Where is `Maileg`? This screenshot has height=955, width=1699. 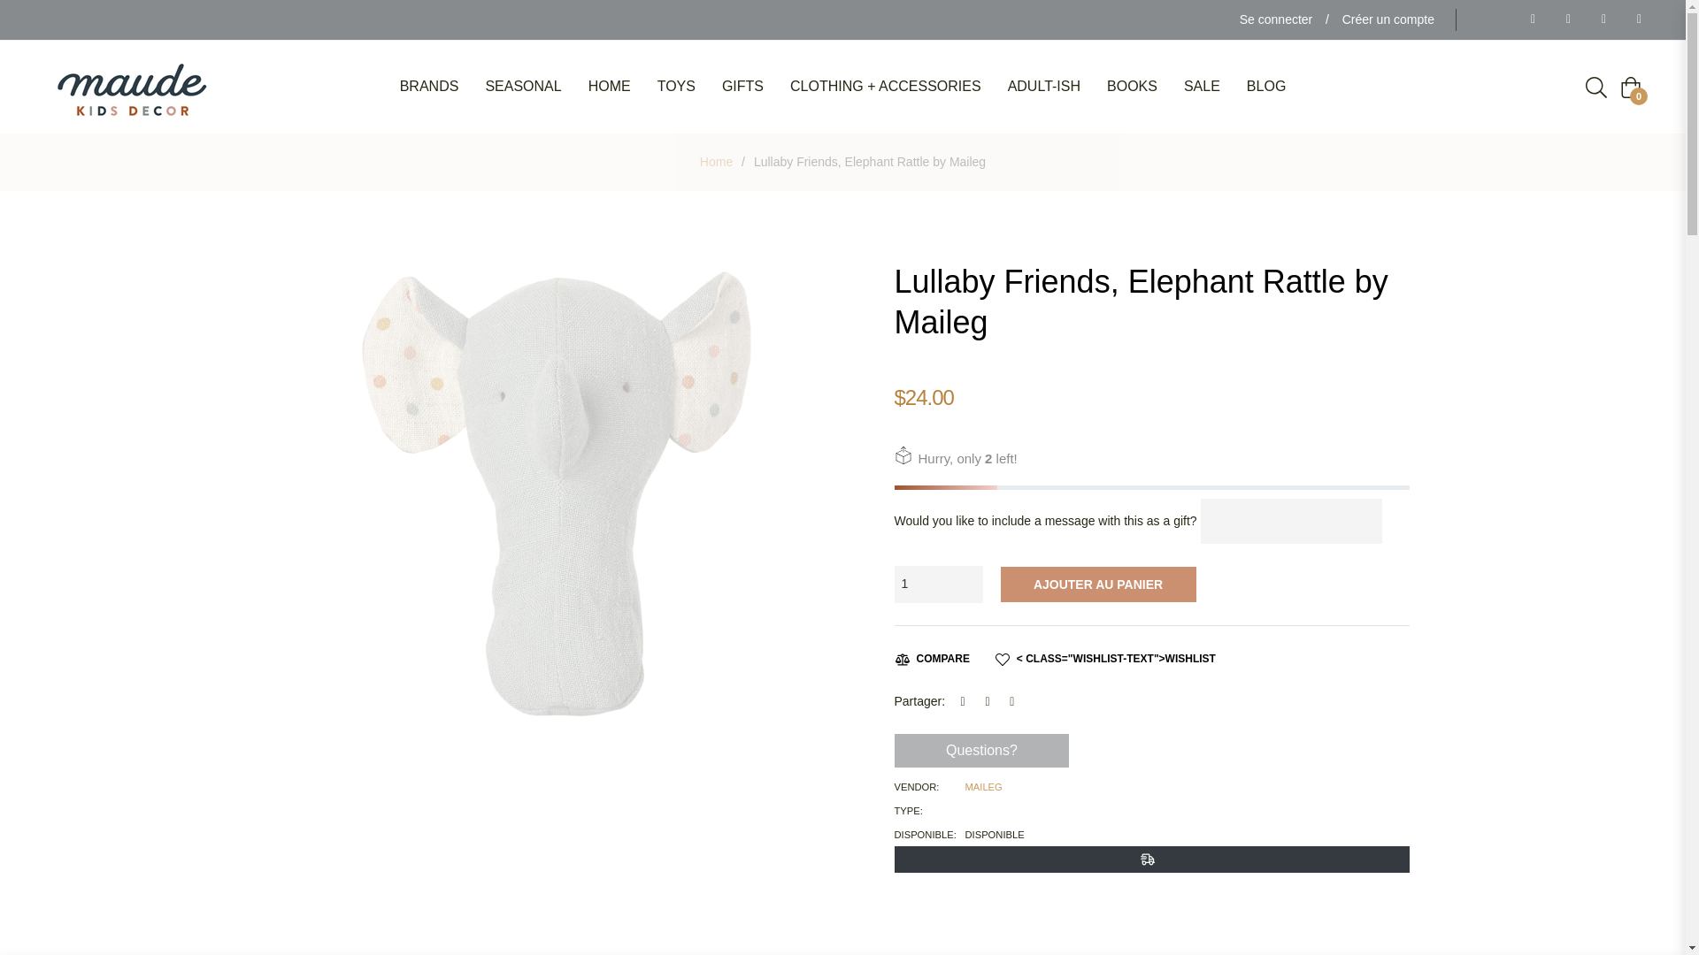 Maileg is located at coordinates (983, 787).